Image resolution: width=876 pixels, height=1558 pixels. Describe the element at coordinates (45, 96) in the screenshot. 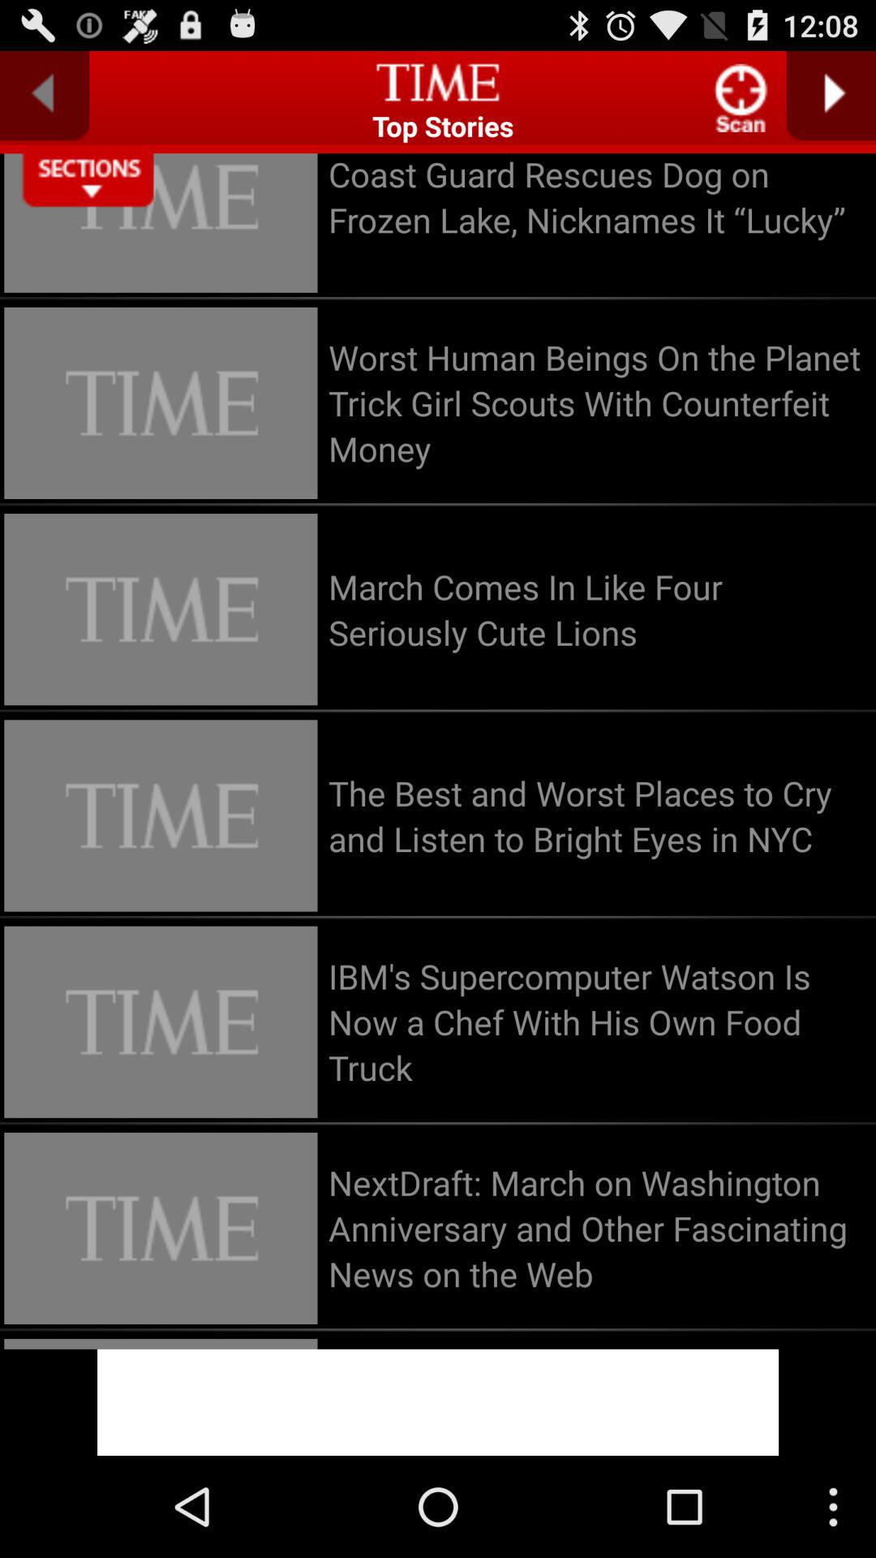

I see `go back` at that location.